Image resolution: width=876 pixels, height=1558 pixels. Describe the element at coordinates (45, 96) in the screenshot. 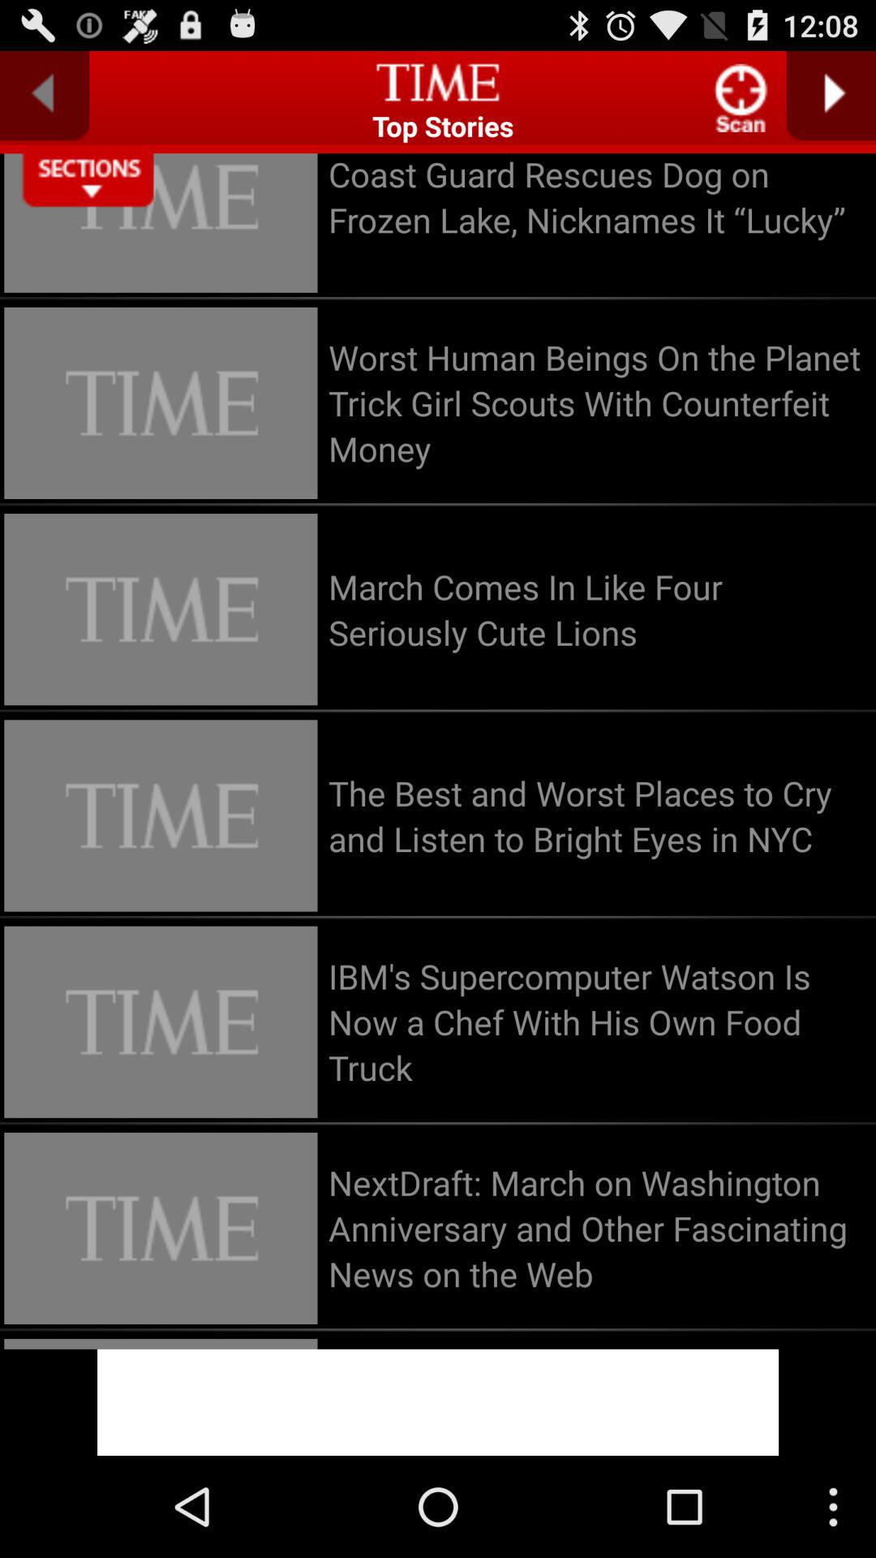

I see `go back` at that location.